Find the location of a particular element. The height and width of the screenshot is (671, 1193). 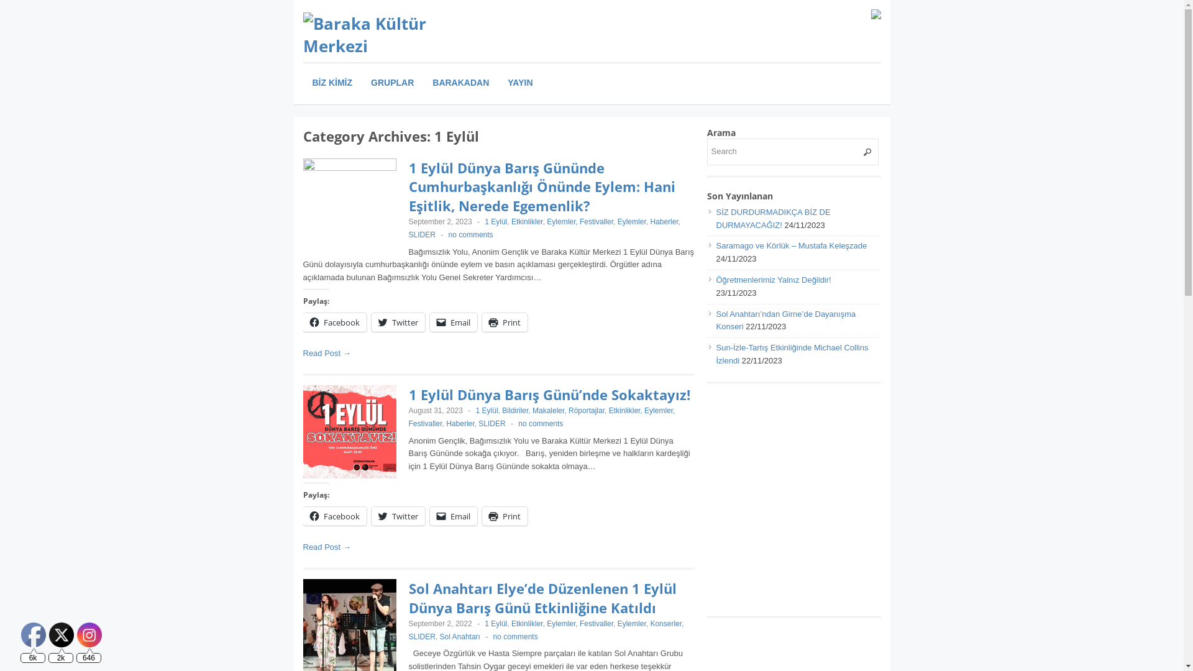

Eylemler is located at coordinates (632, 222).